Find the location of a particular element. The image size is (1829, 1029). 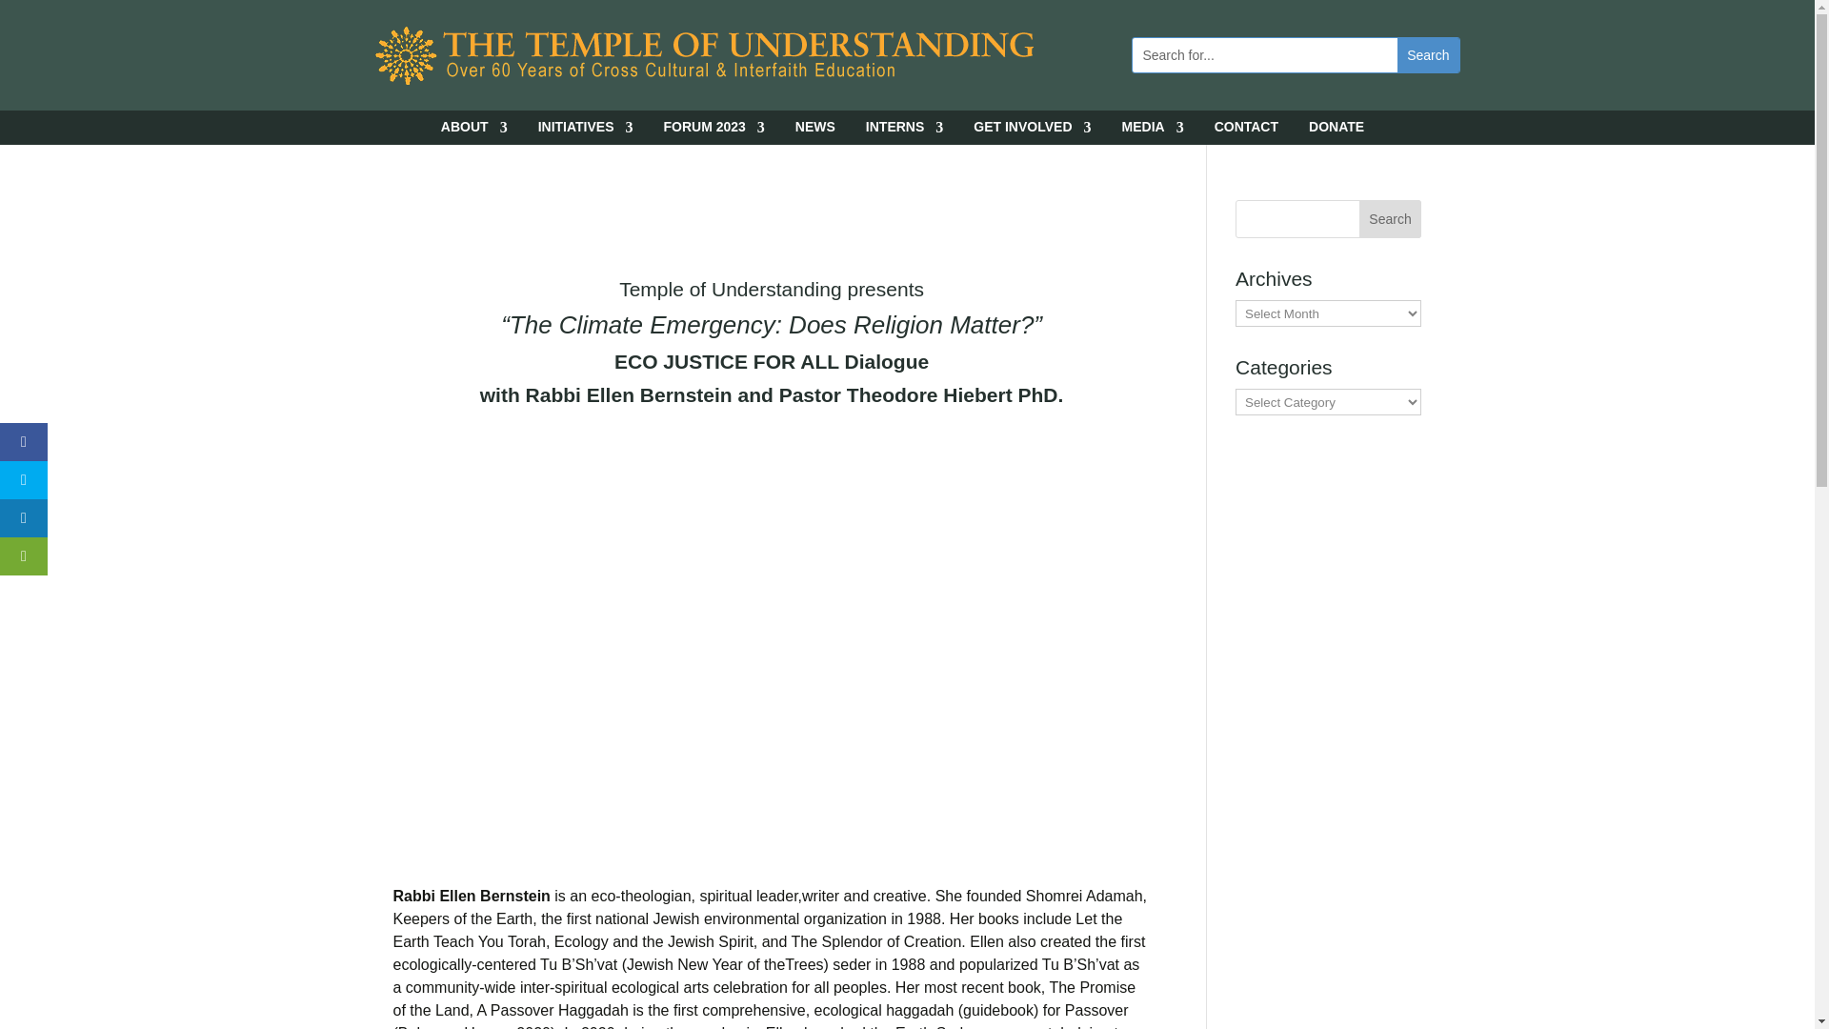

Search is located at coordinates (1391, 218).